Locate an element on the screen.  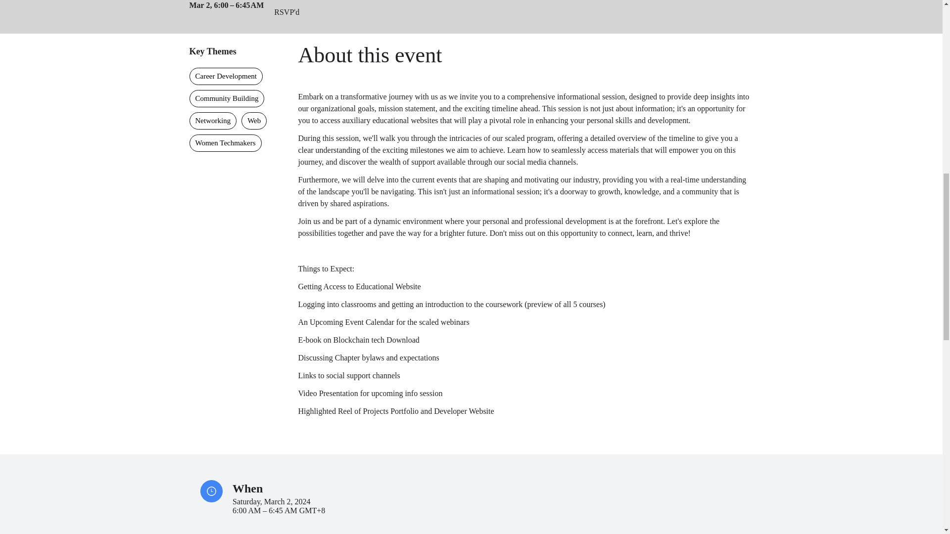
Community Building is located at coordinates (227, 99).